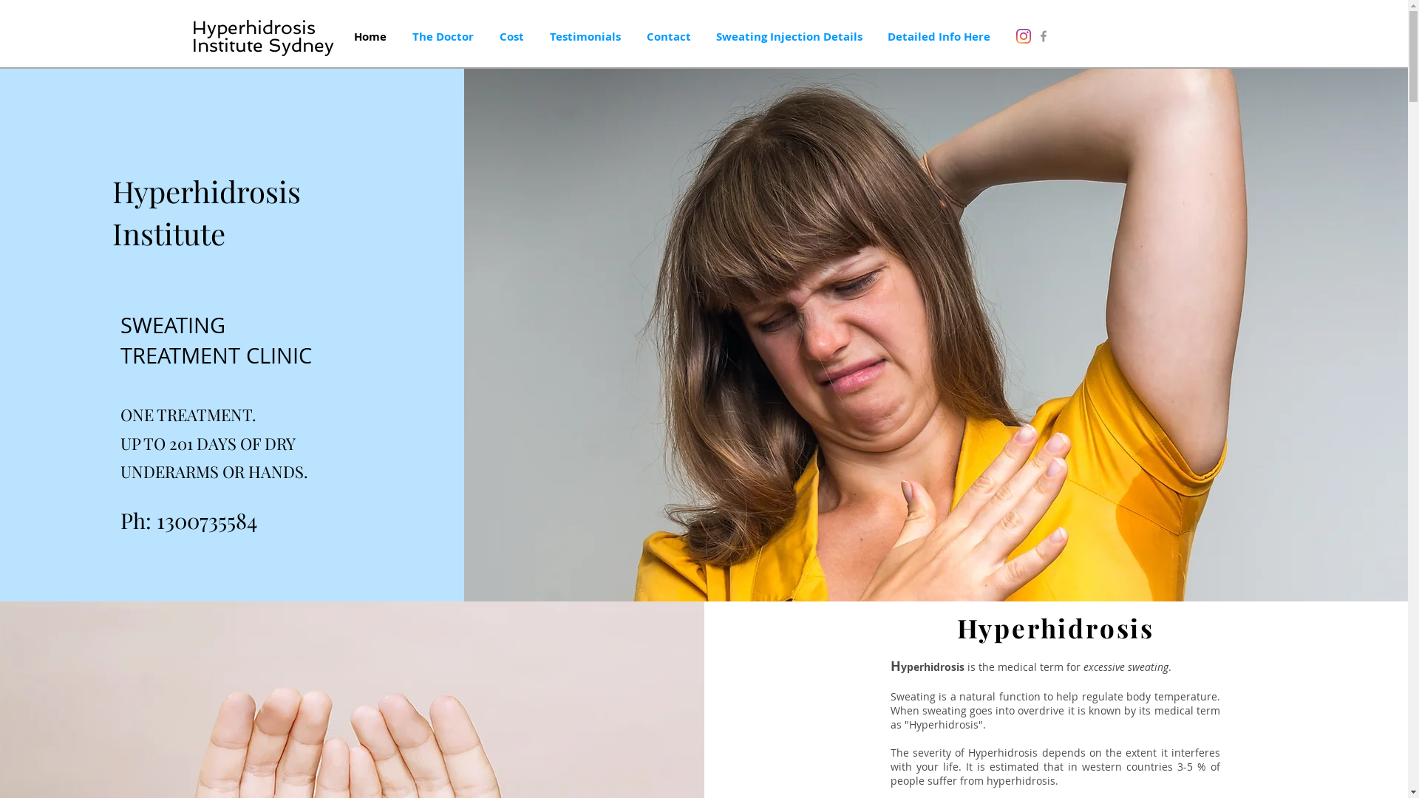 The height and width of the screenshot is (798, 1419). I want to click on The Doctor, so click(443, 37).